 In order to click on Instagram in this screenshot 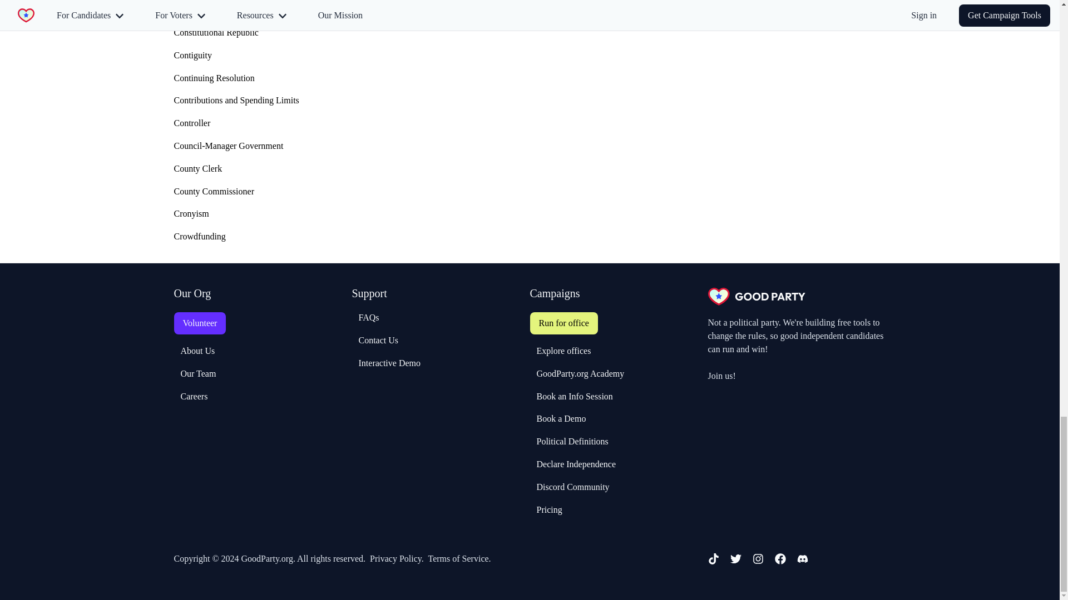, I will do `click(758, 559)`.